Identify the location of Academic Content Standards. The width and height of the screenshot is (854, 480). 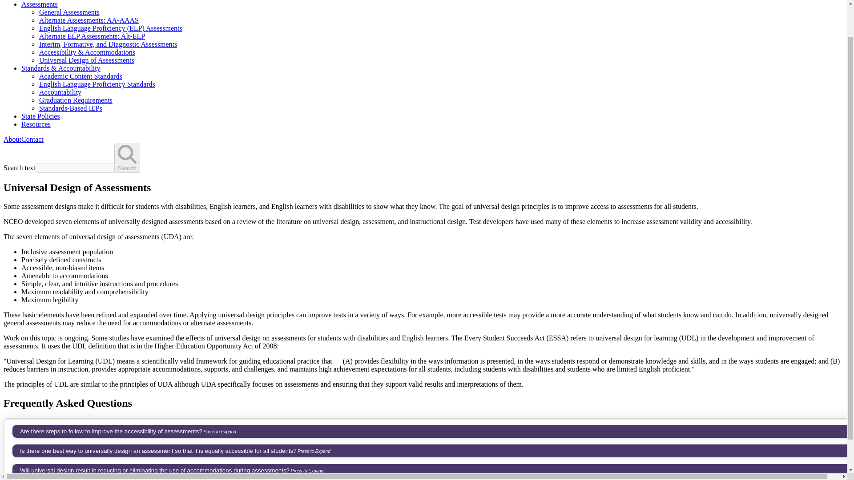
(81, 76).